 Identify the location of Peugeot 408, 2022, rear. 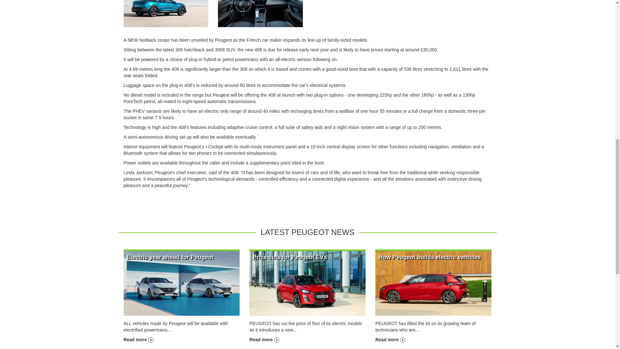
(166, 1).